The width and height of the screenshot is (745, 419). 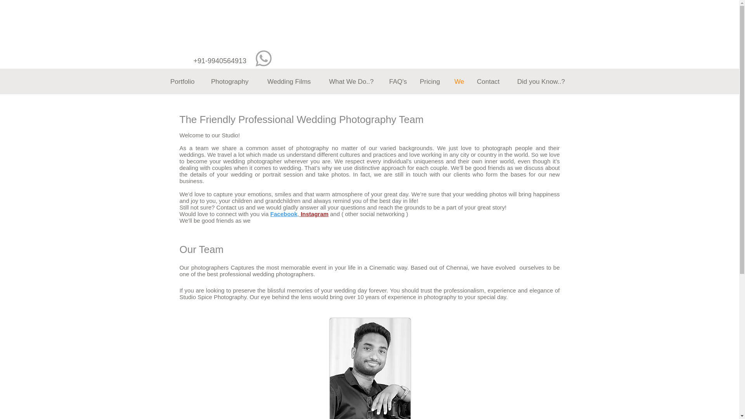 I want to click on Pricing, so click(x=431, y=81).